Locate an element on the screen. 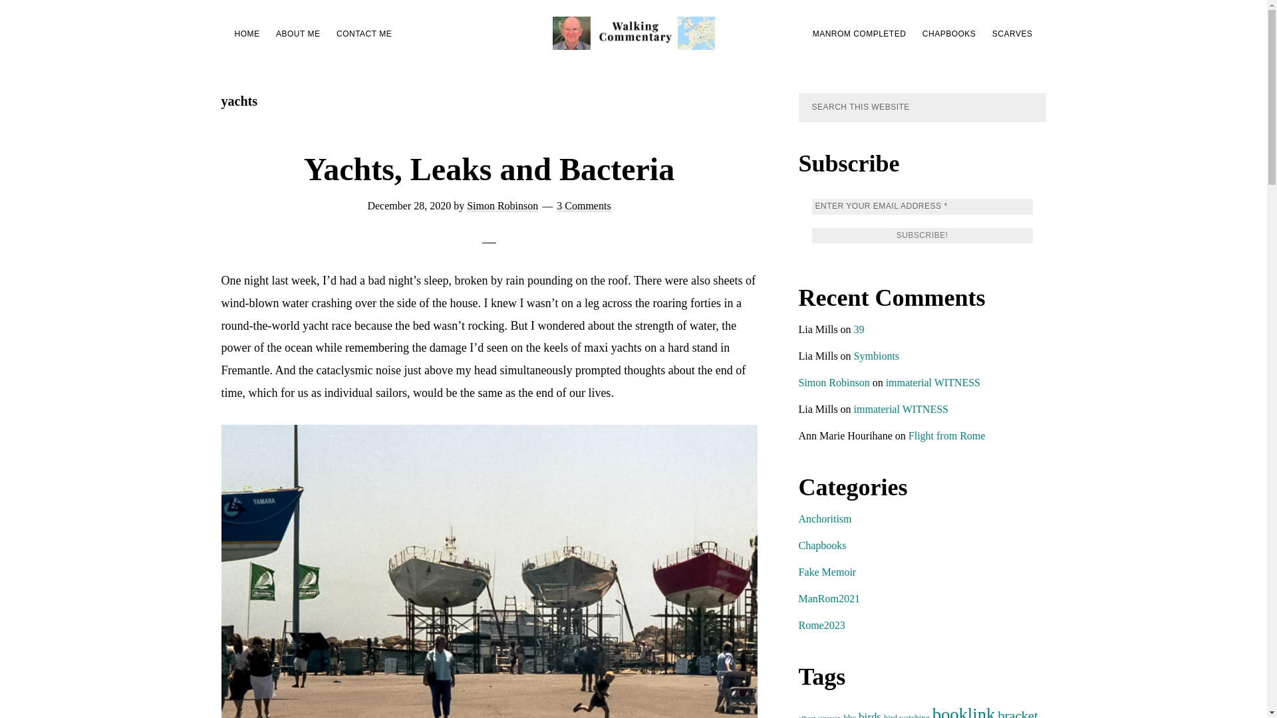  ABOUT ME is located at coordinates (298, 33).